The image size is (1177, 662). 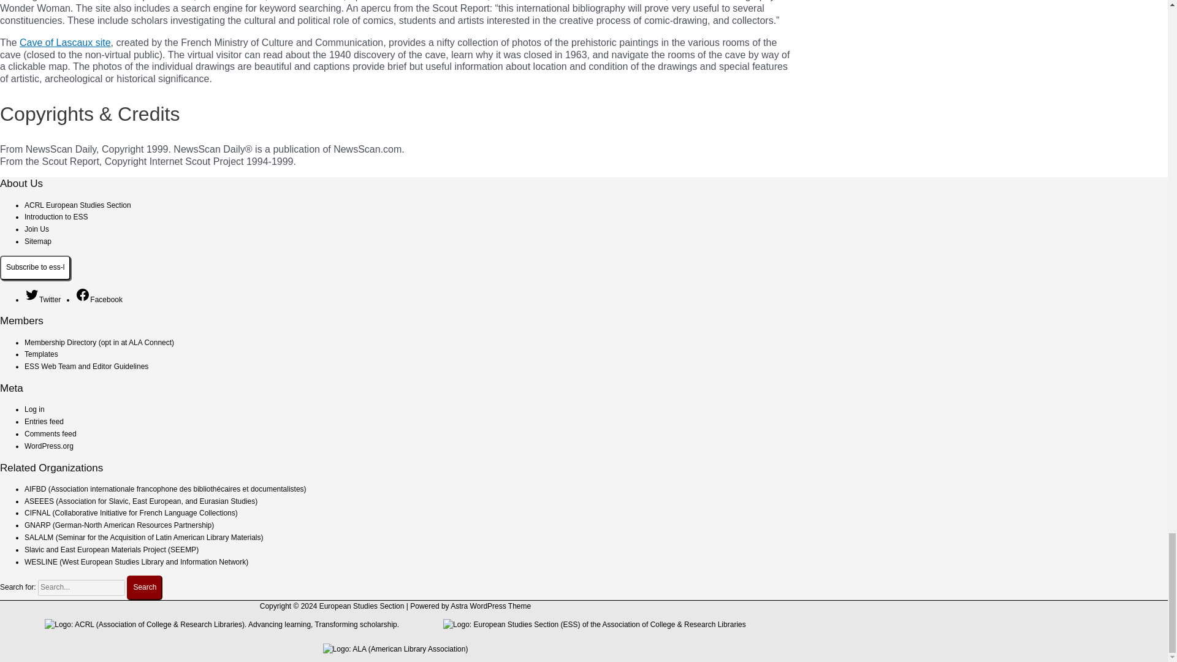 What do you see at coordinates (145, 587) in the screenshot?
I see `Search` at bounding box center [145, 587].